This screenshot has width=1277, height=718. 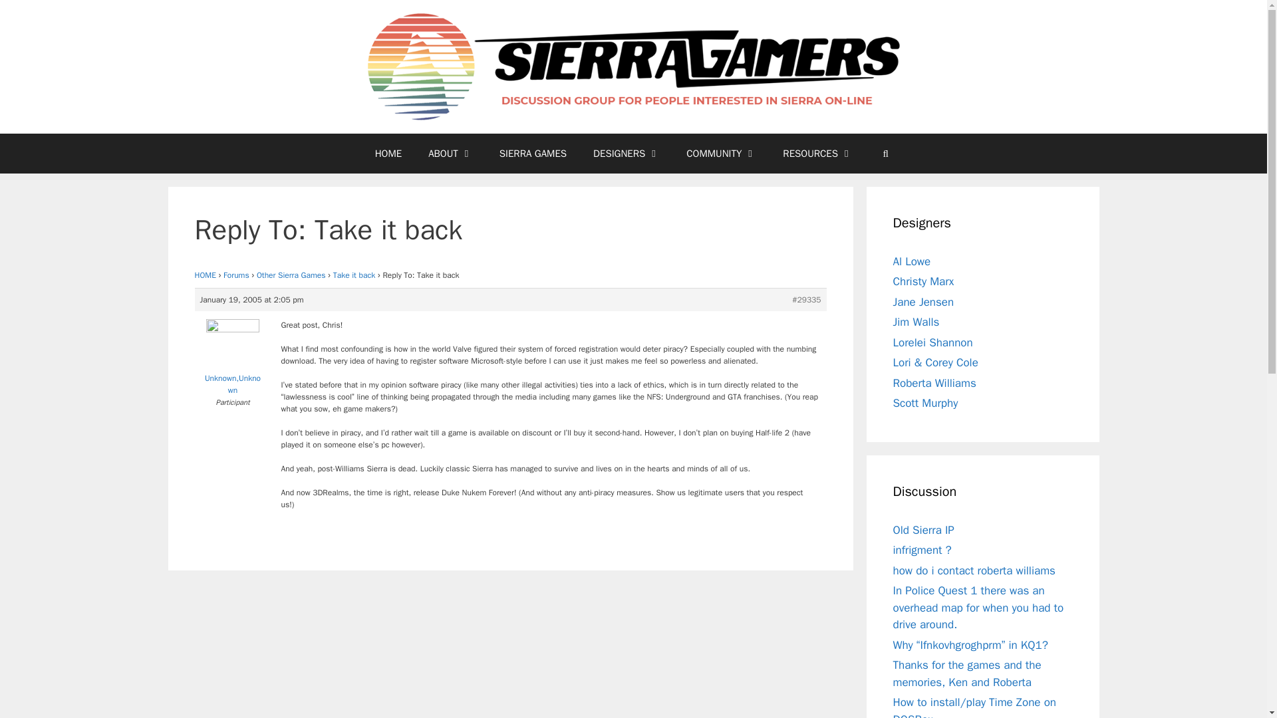 What do you see at coordinates (205, 275) in the screenshot?
I see `HOME` at bounding box center [205, 275].